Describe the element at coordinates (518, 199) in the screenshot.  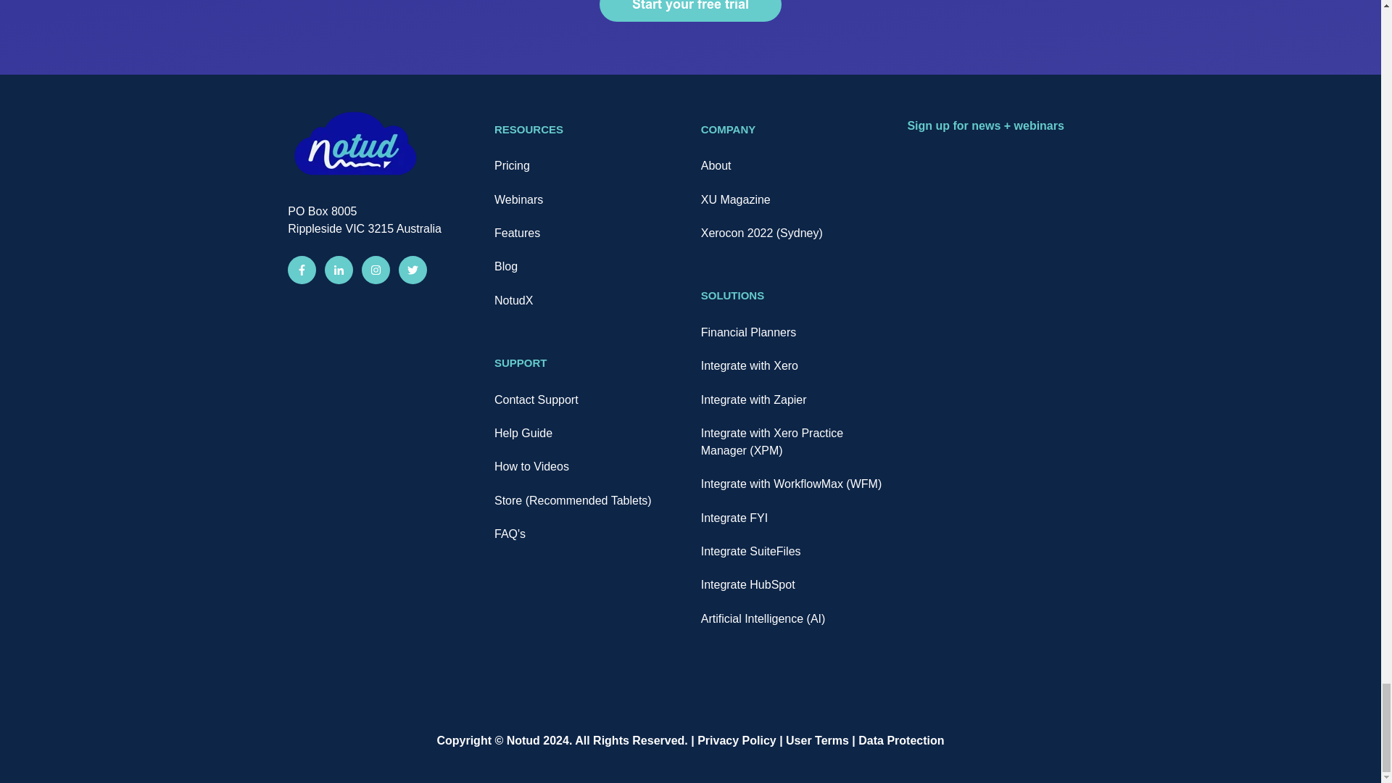
I see `Webinars` at that location.